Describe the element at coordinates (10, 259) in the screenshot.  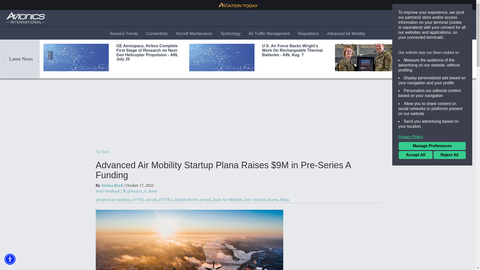
I see `Accessibility Menu` at that location.